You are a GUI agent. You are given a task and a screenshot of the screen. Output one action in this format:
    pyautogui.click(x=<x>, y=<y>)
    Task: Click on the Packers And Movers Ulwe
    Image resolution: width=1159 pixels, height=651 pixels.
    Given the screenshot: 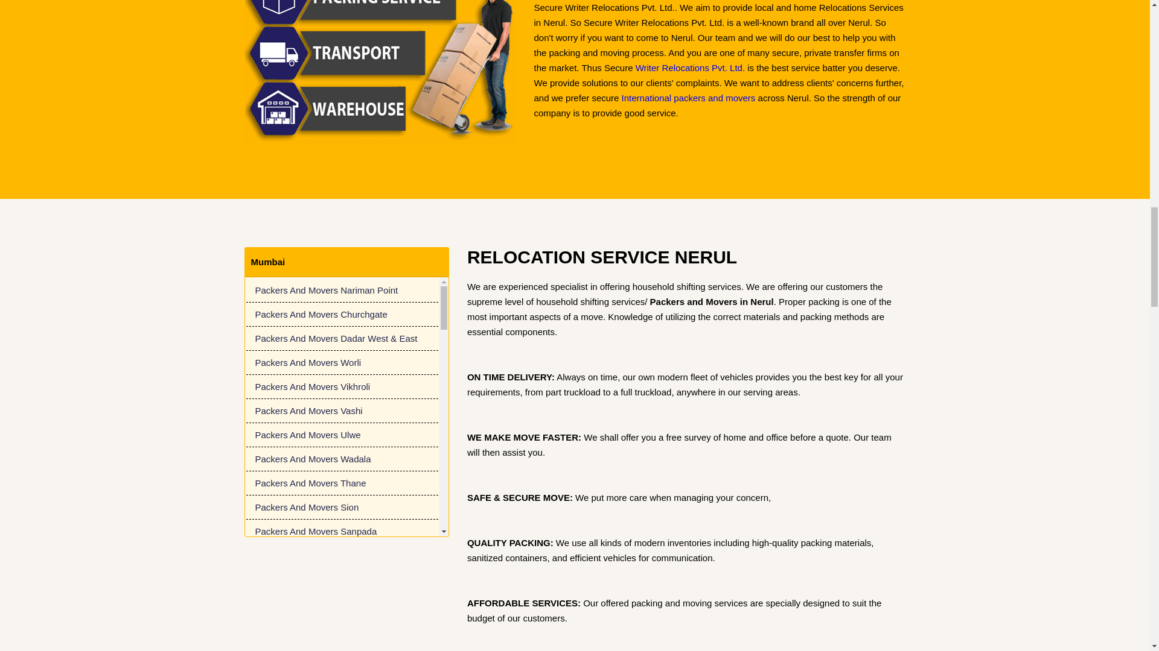 What is the action you would take?
    pyautogui.click(x=342, y=435)
    